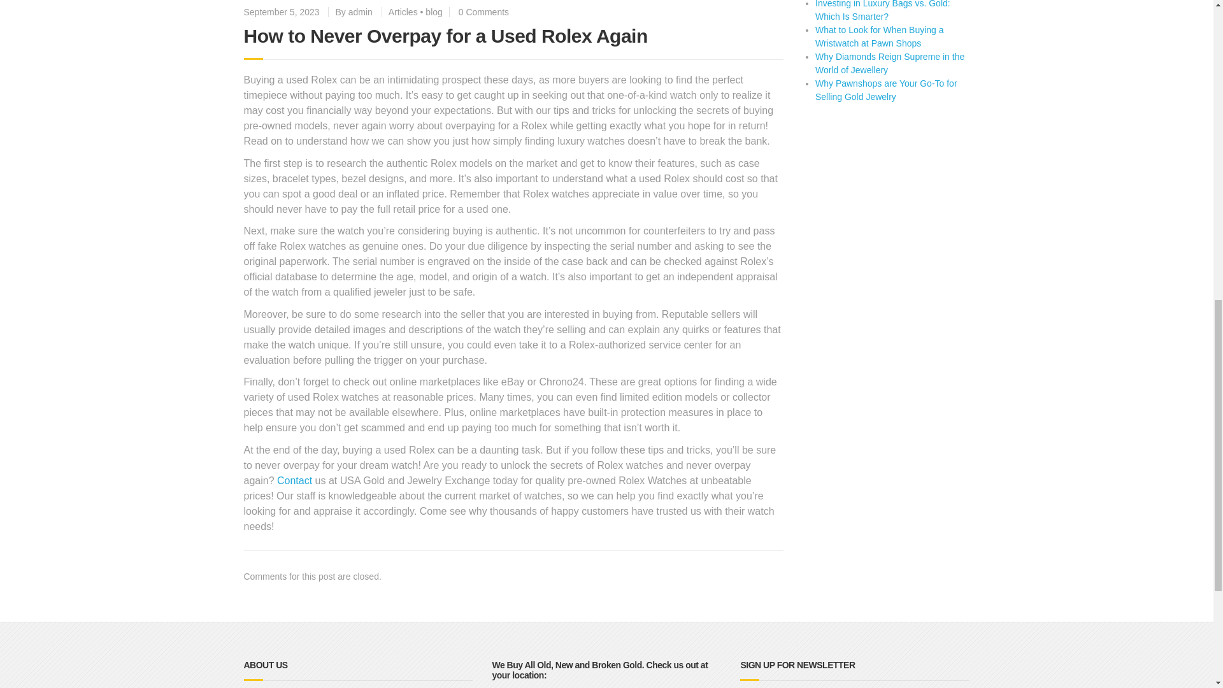 Image resolution: width=1223 pixels, height=688 pixels. I want to click on Articles, so click(403, 11).